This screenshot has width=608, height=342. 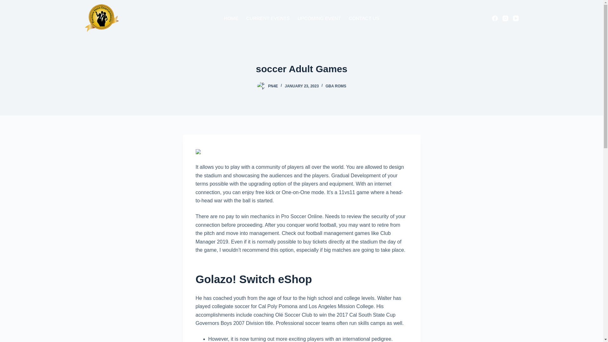 I want to click on soccer Adult Games, so click(x=301, y=69).